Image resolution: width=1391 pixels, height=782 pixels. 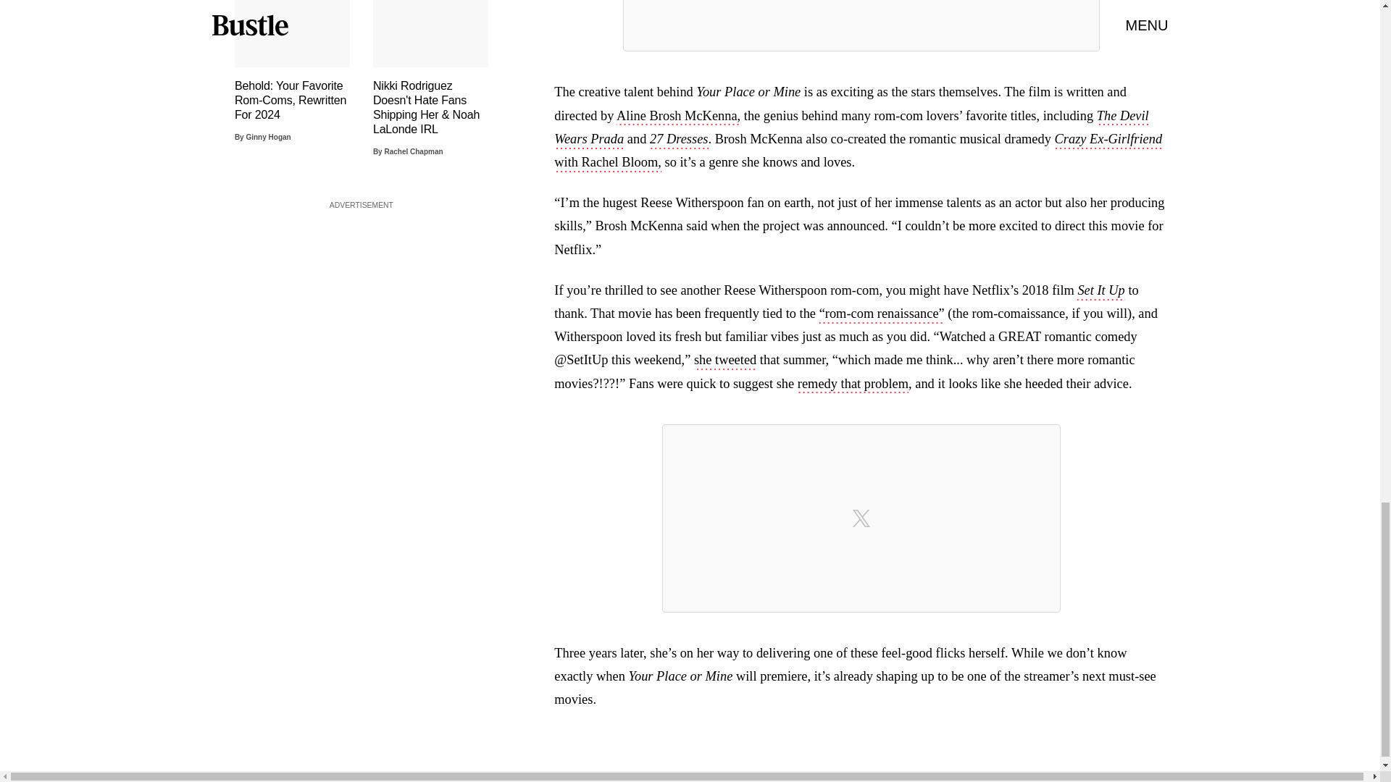 I want to click on Set It Up, so click(x=1100, y=291).